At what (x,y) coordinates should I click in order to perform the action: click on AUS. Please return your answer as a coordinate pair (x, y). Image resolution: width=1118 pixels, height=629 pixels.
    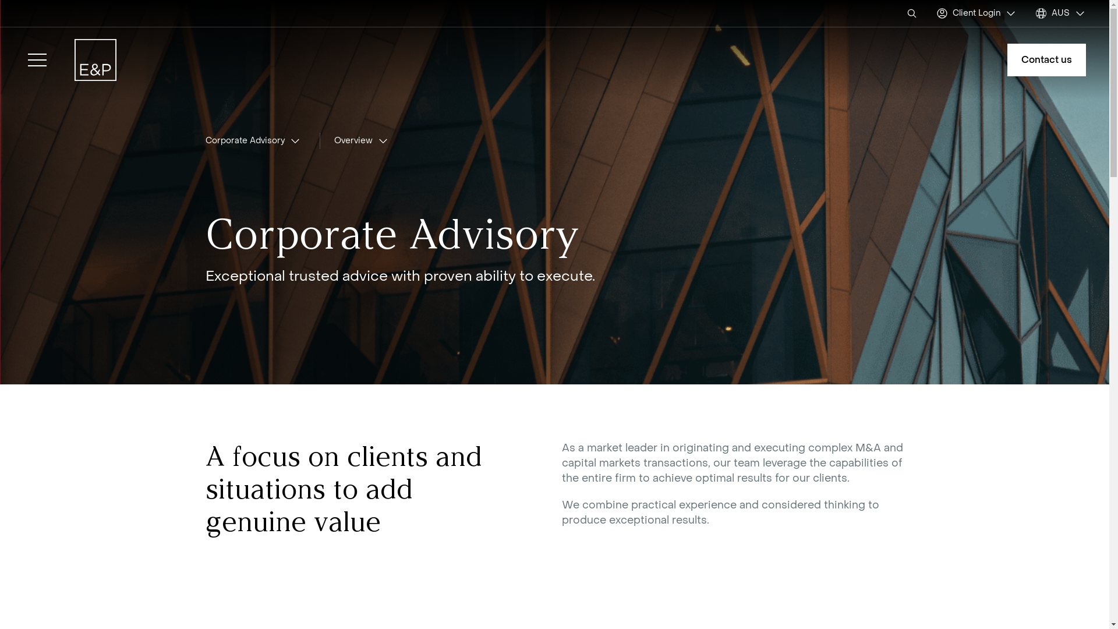
    Looking at the image, I should click on (1061, 13).